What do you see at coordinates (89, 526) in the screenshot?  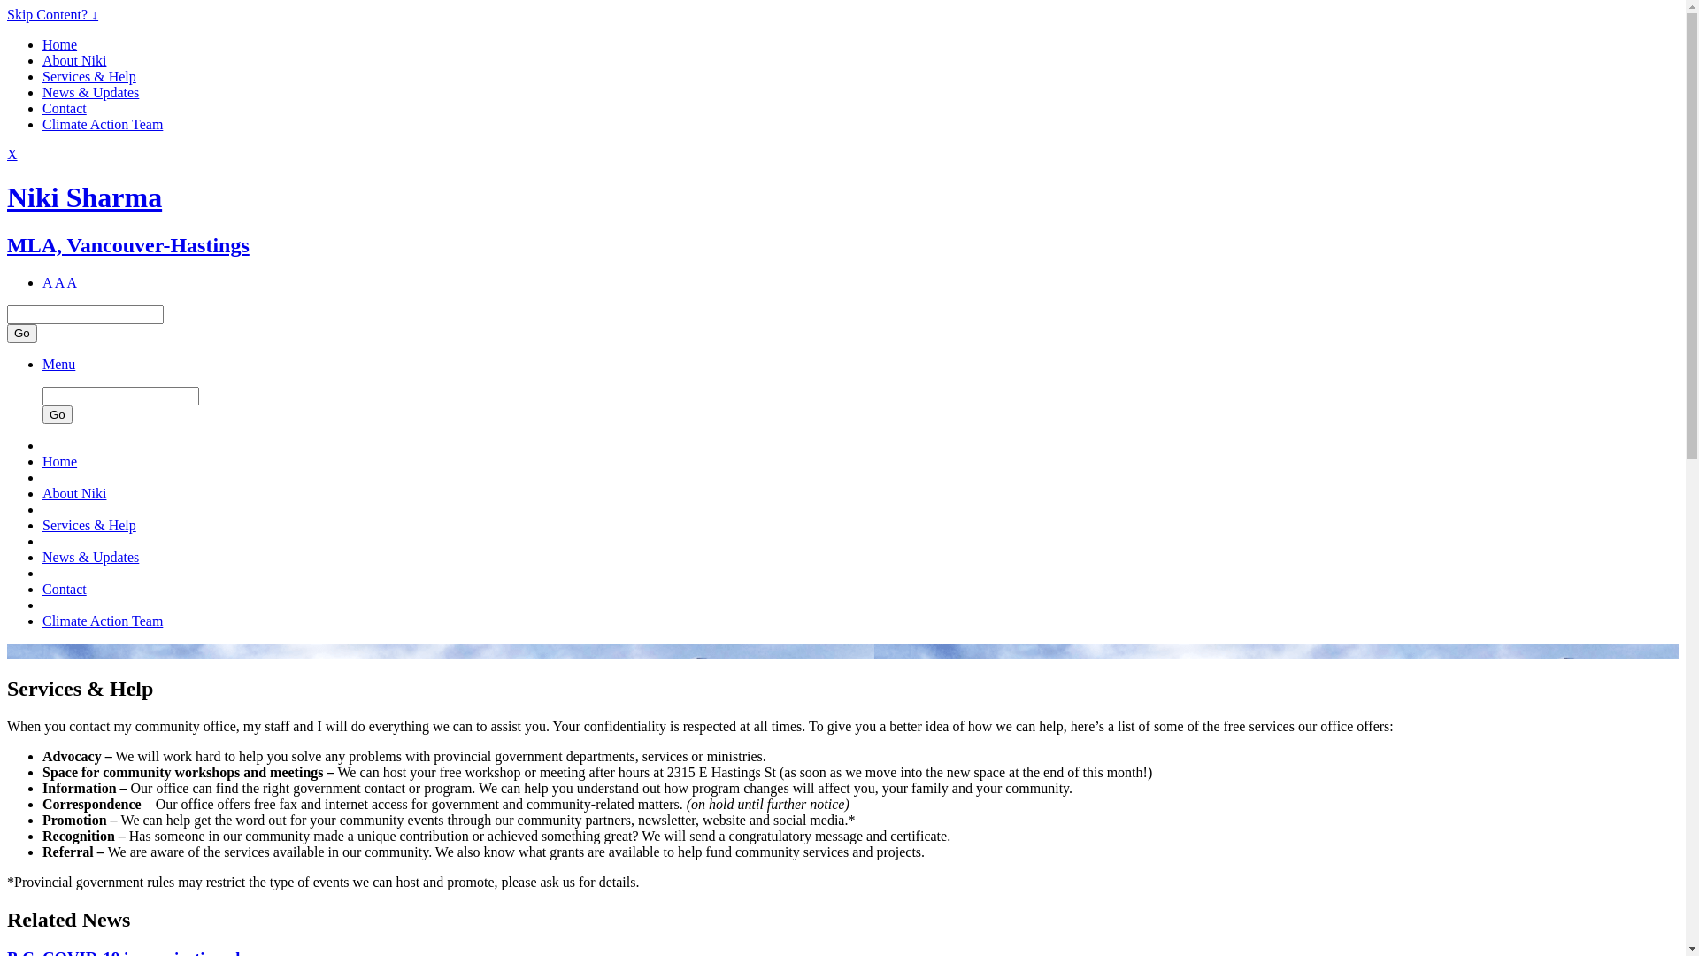 I see `Services & Help` at bounding box center [89, 526].